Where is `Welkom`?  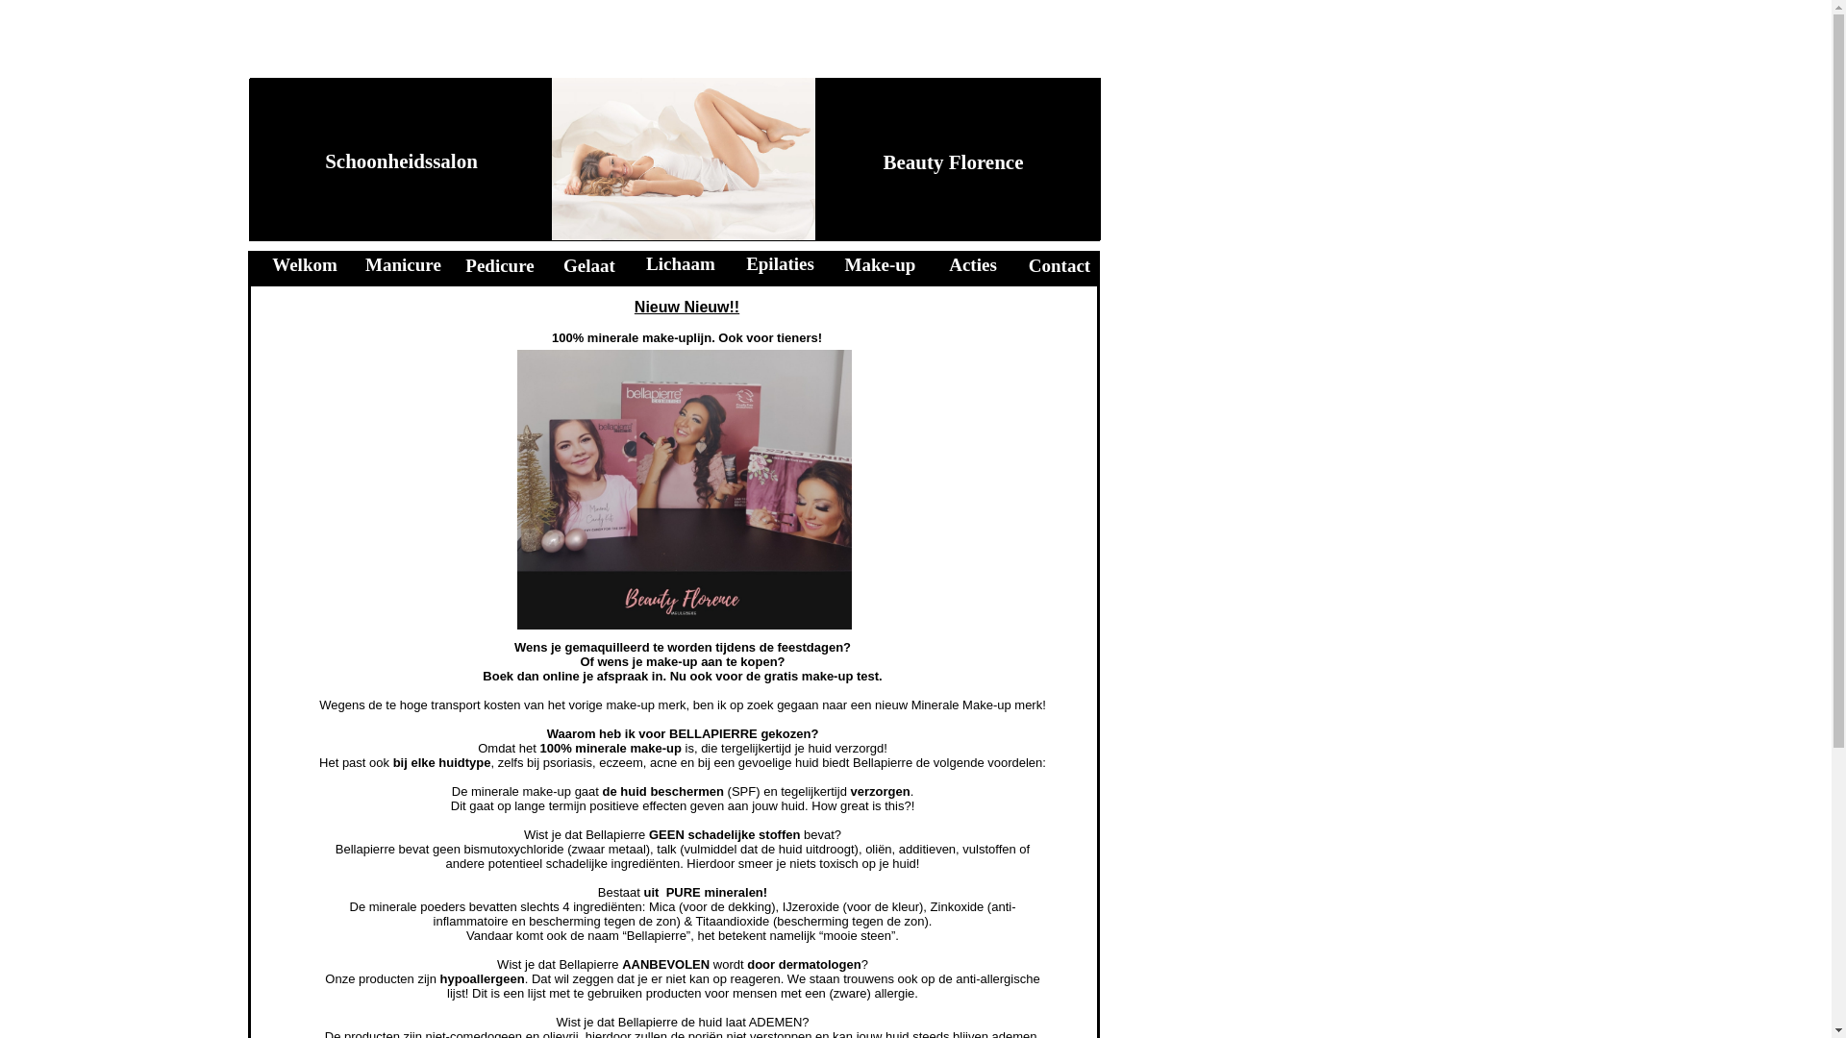 Welkom is located at coordinates (305, 265).